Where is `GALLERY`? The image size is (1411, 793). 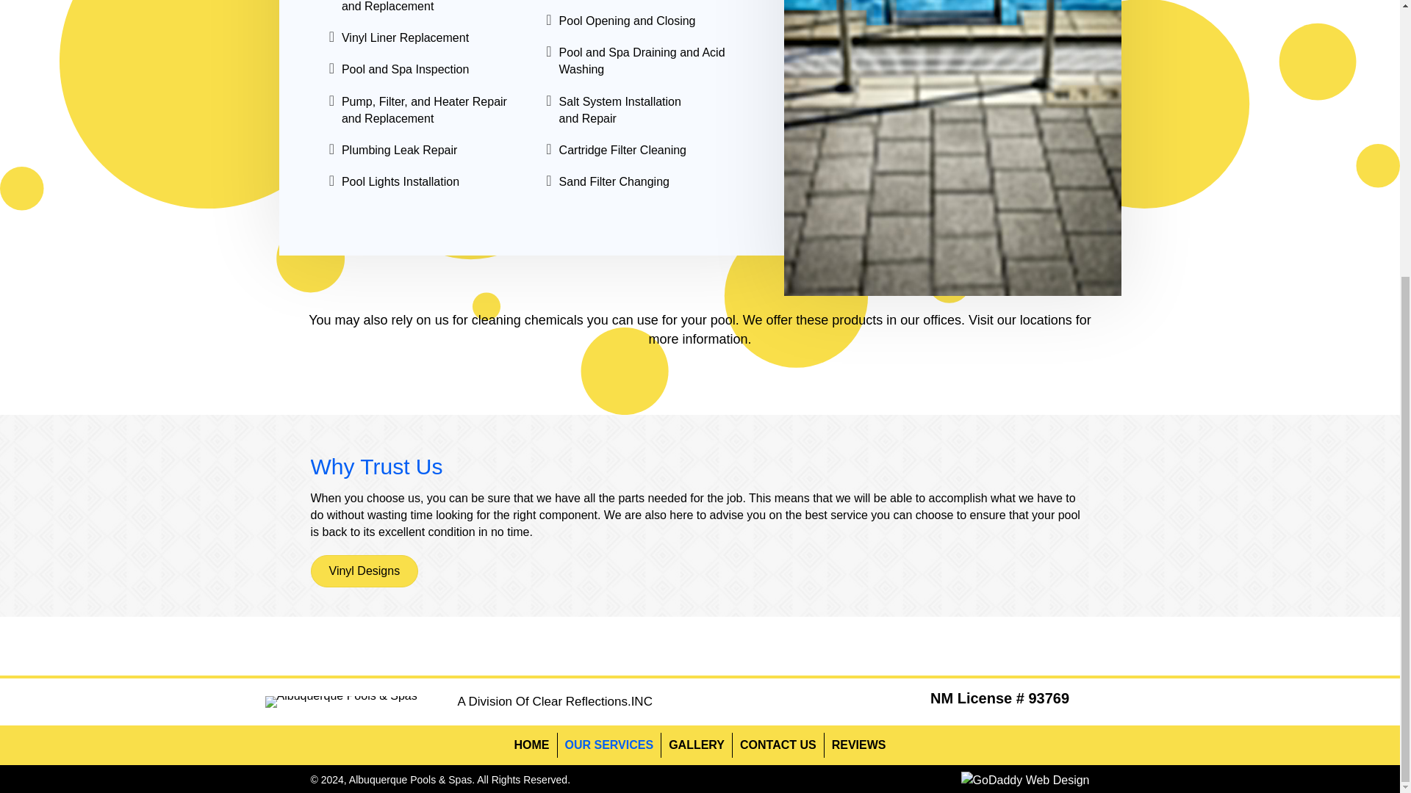
GALLERY is located at coordinates (697, 745).